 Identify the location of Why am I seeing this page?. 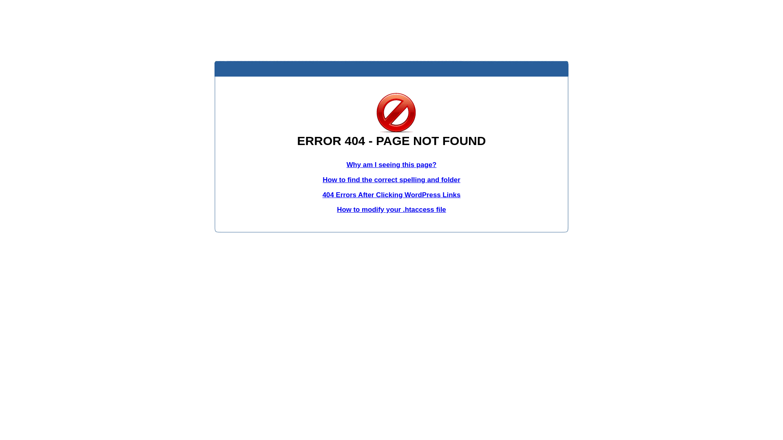
(391, 165).